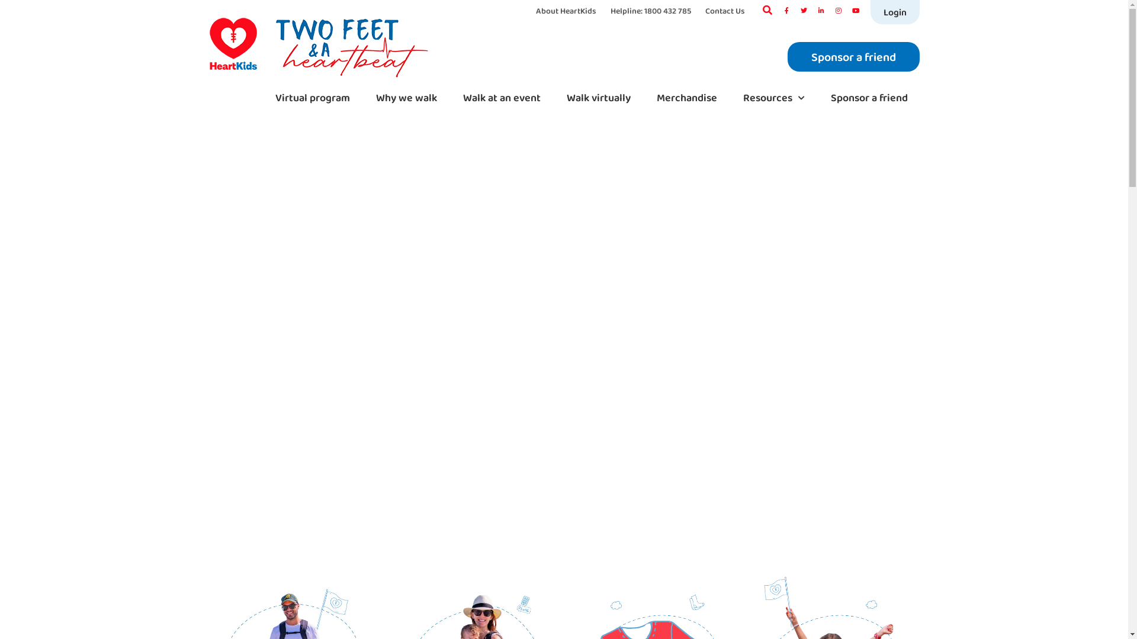  I want to click on Contact Us, so click(725, 11).